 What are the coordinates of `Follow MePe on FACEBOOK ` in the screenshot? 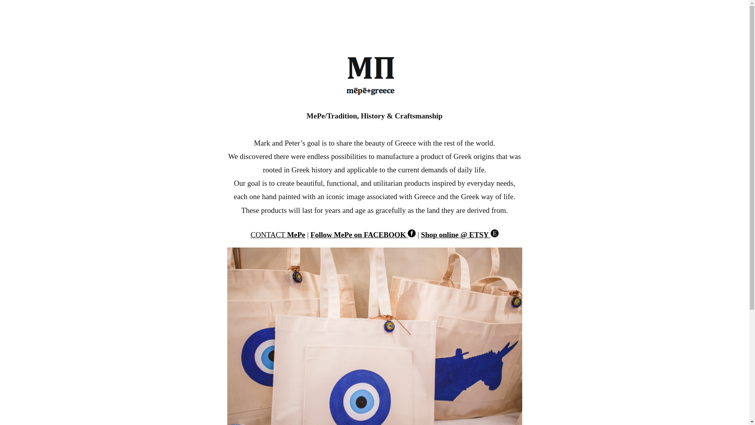 It's located at (363, 235).